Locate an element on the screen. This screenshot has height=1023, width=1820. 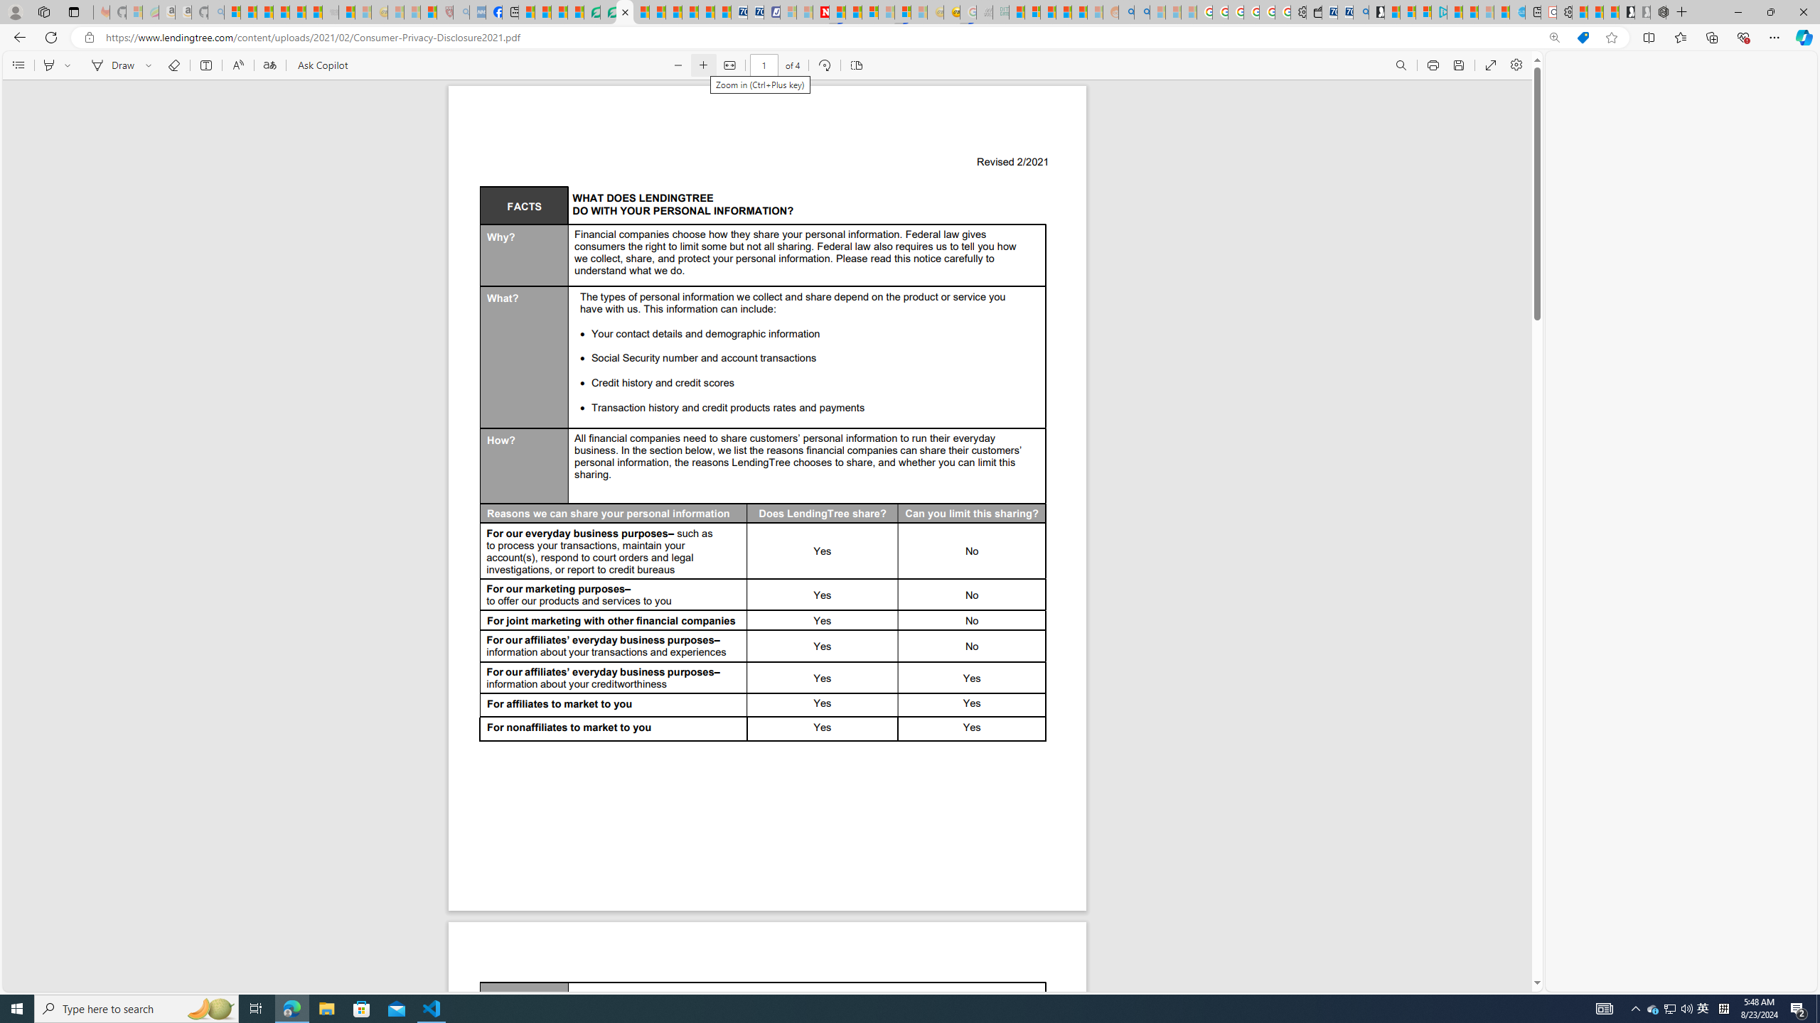
Bing Real Estate - Home sales and rental listings is located at coordinates (1360, 12).